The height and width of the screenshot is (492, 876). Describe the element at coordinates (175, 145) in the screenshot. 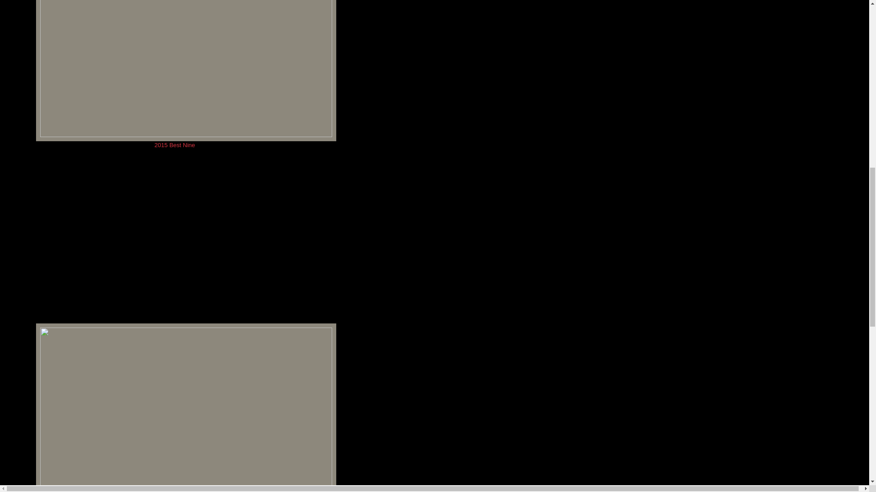

I see `2015 Best Nine` at that location.